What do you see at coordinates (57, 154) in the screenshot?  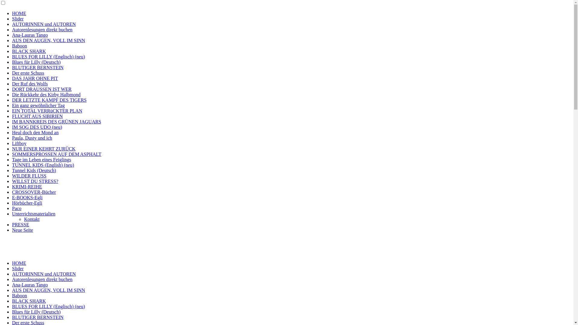 I see `SOMMERSPROSSEN AUF DEM ASPHALT` at bounding box center [57, 154].